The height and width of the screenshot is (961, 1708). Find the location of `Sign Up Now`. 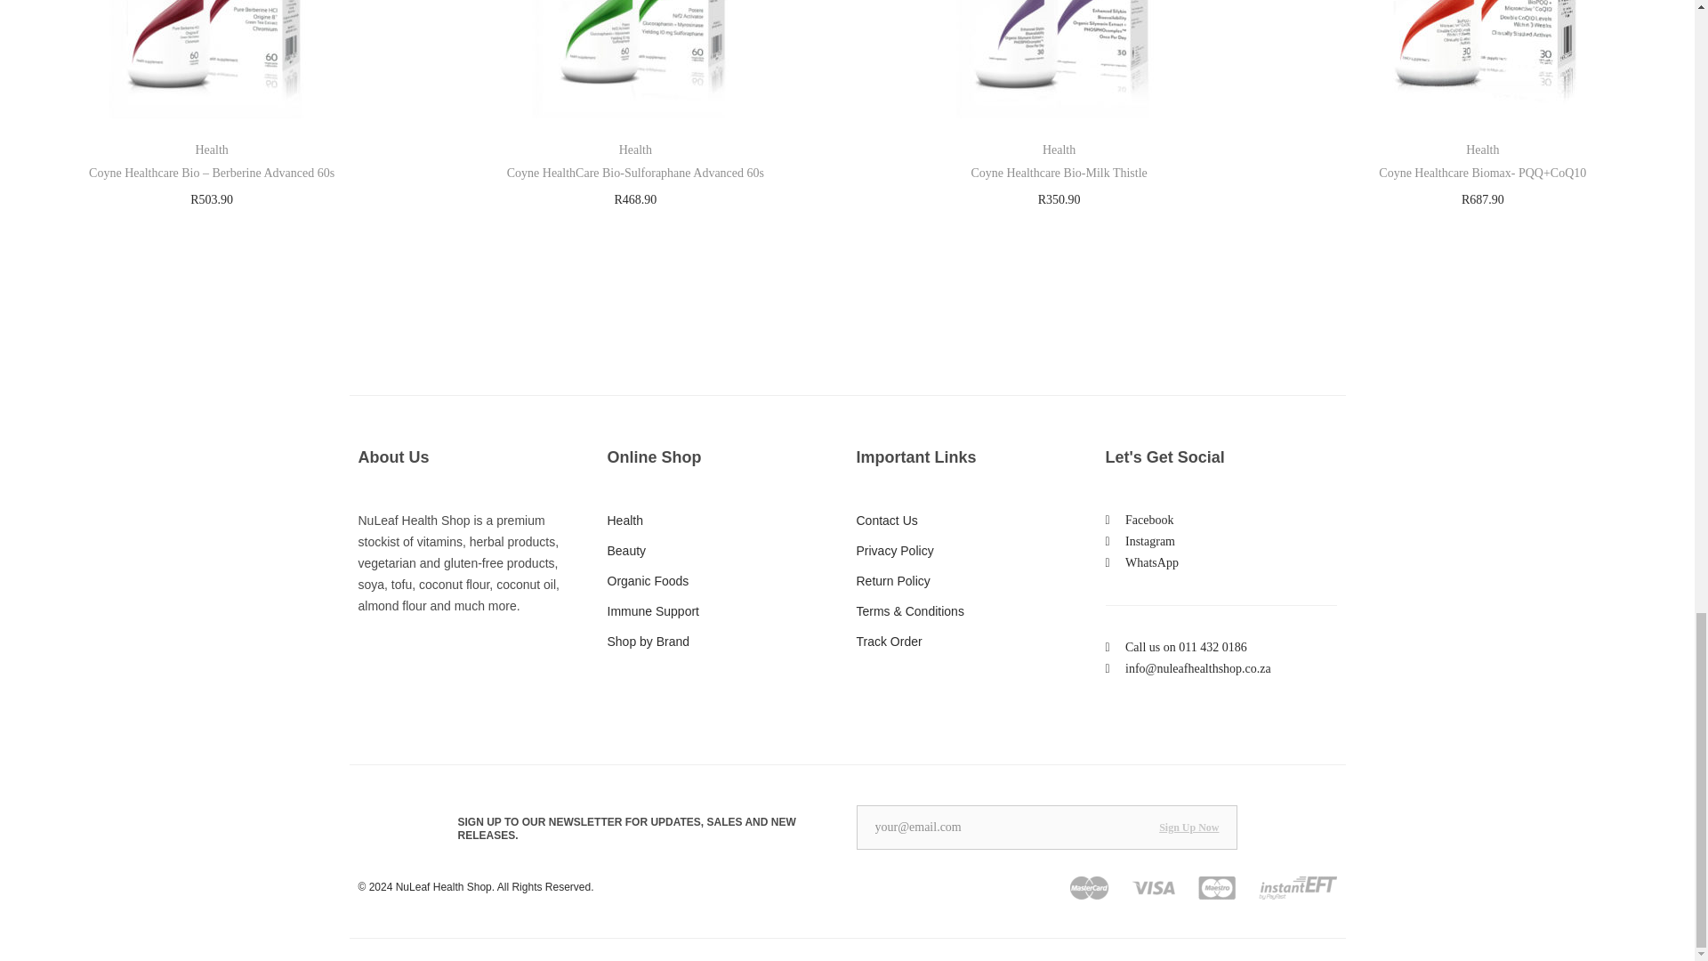

Sign Up Now is located at coordinates (1188, 826).